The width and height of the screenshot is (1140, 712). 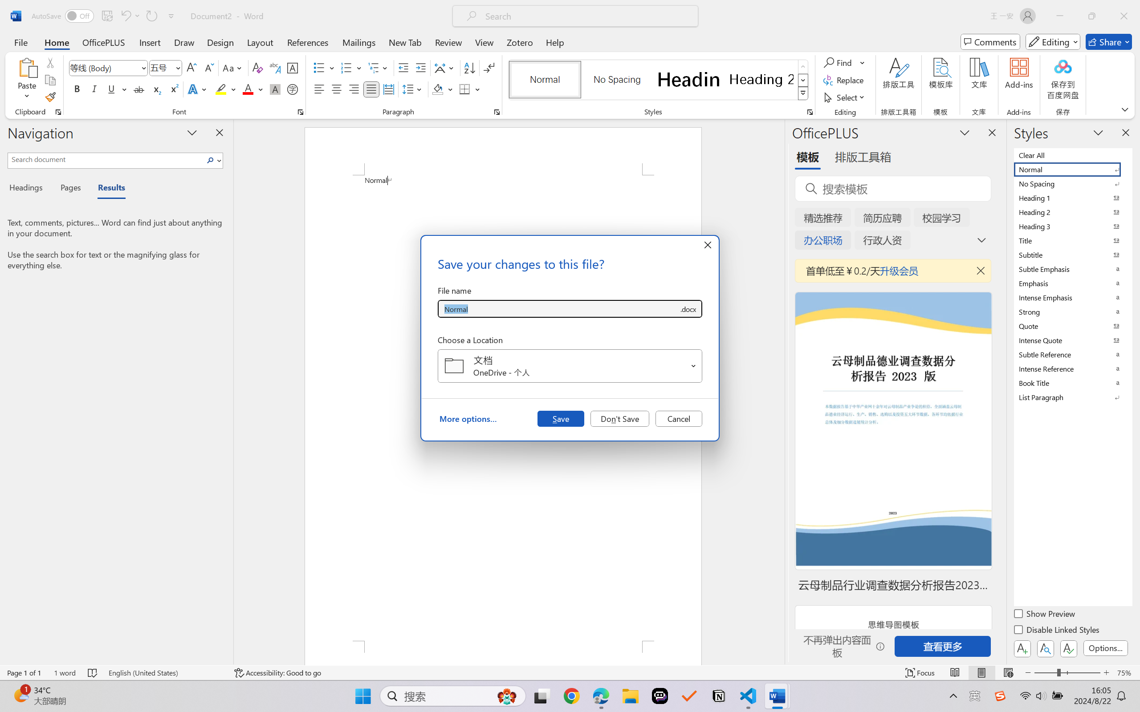 What do you see at coordinates (165, 673) in the screenshot?
I see `Language English (United States)` at bounding box center [165, 673].